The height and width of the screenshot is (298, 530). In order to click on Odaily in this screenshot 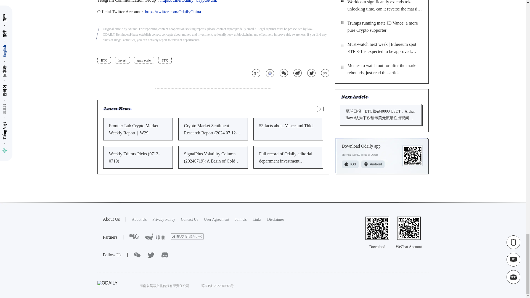, I will do `click(275, 220)`.